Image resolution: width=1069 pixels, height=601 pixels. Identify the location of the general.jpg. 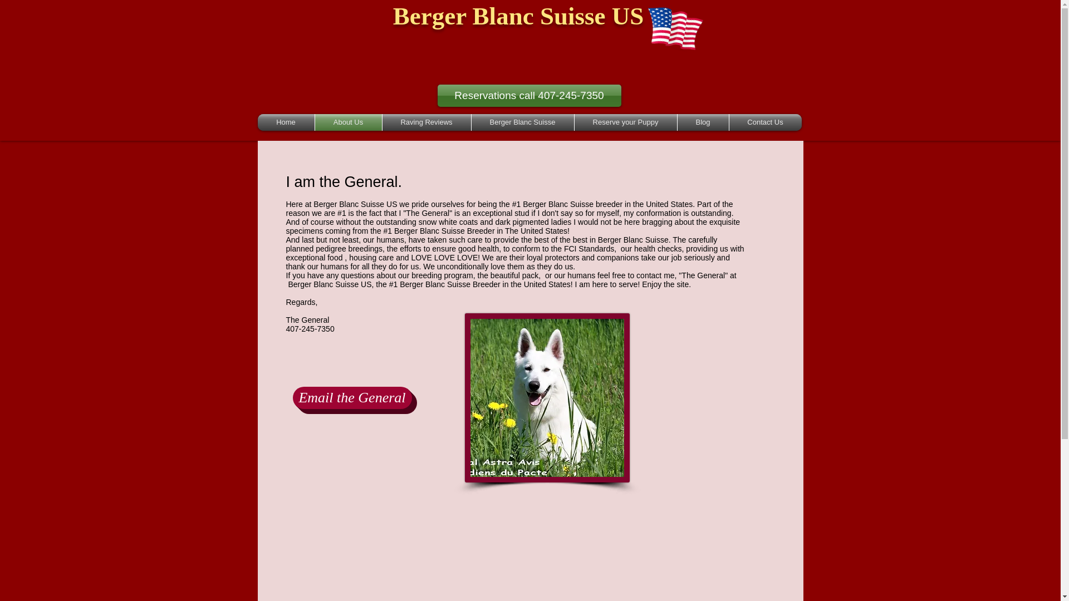
(547, 397).